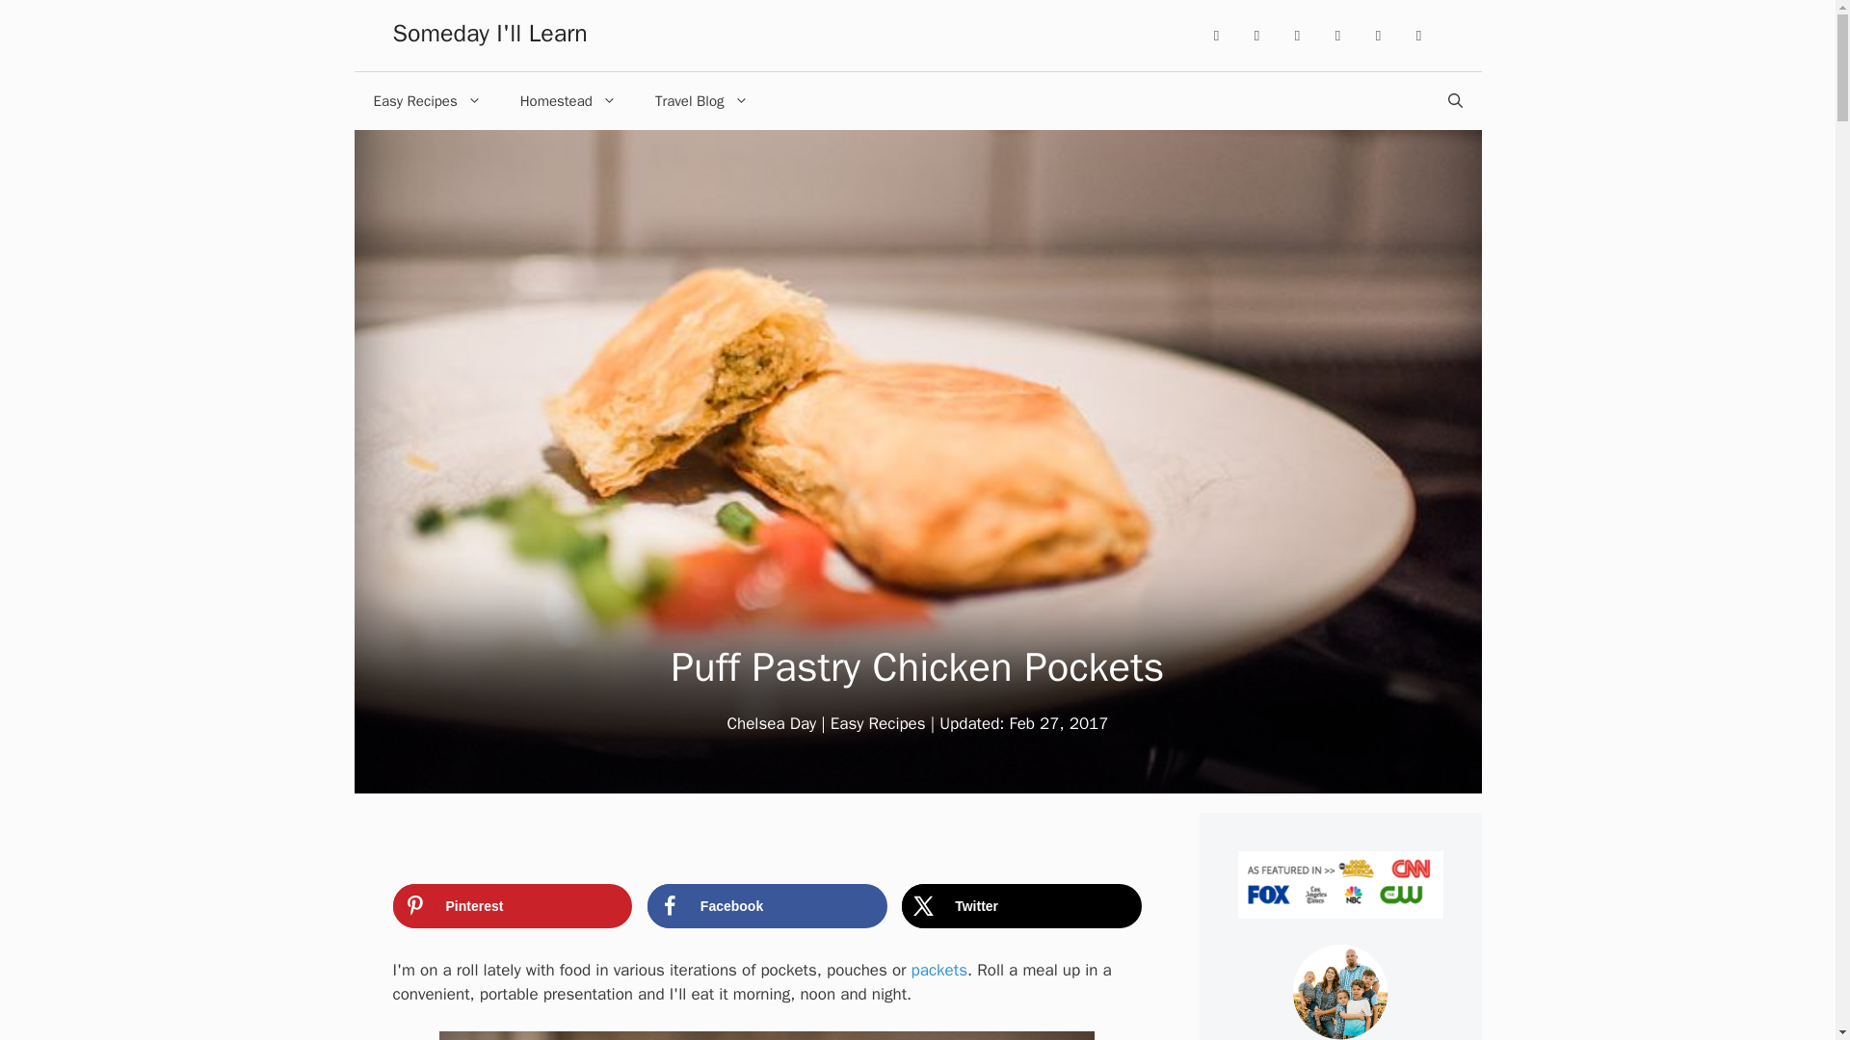 The width and height of the screenshot is (1850, 1040). I want to click on Share on X, so click(1021, 906).